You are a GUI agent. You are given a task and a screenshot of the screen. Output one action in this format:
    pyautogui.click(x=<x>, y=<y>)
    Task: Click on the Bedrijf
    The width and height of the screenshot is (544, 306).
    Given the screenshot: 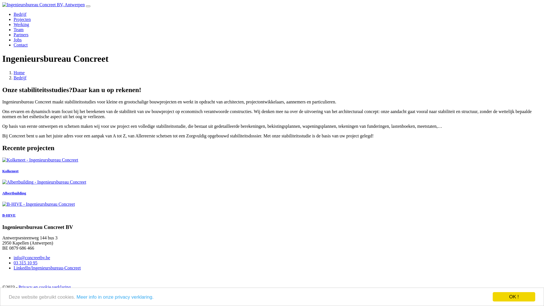 What is the action you would take?
    pyautogui.click(x=20, y=14)
    